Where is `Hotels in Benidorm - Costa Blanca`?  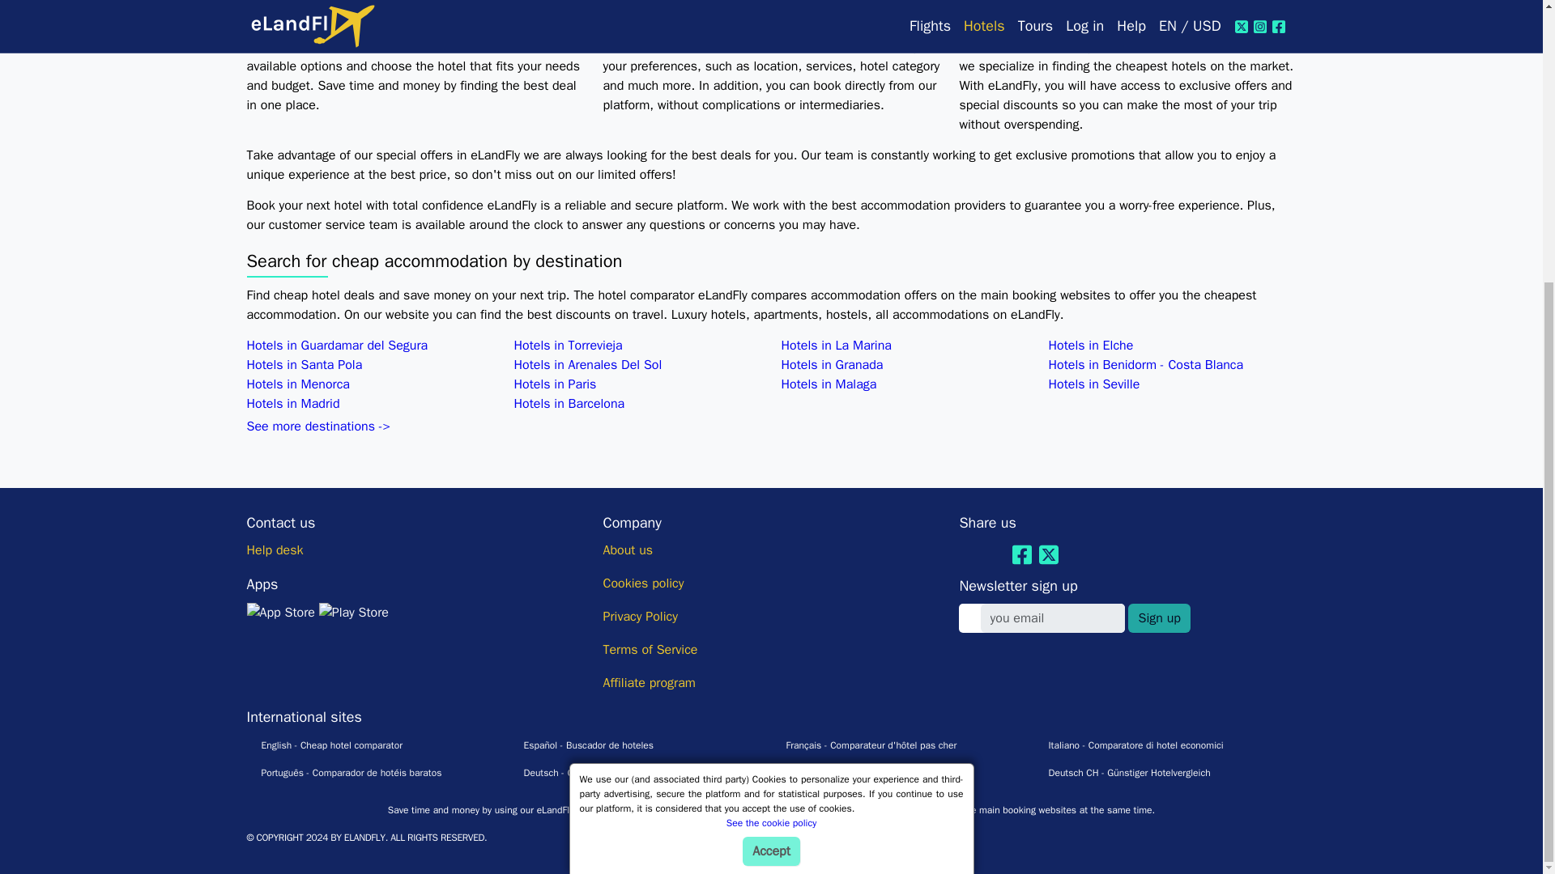
Hotels in Benidorm - Costa Blanca is located at coordinates (1145, 364).